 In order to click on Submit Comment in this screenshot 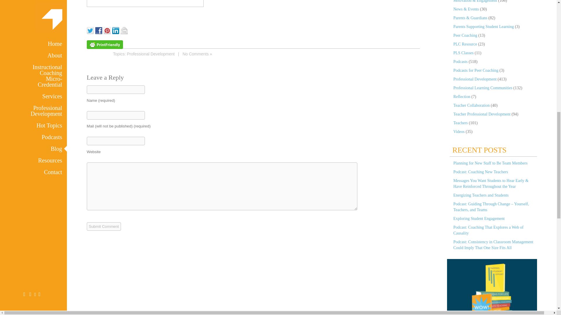, I will do `click(104, 226)`.